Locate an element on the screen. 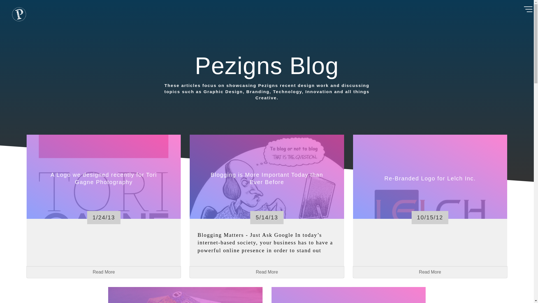 This screenshot has width=538, height=303. Read More is located at coordinates (267, 272).